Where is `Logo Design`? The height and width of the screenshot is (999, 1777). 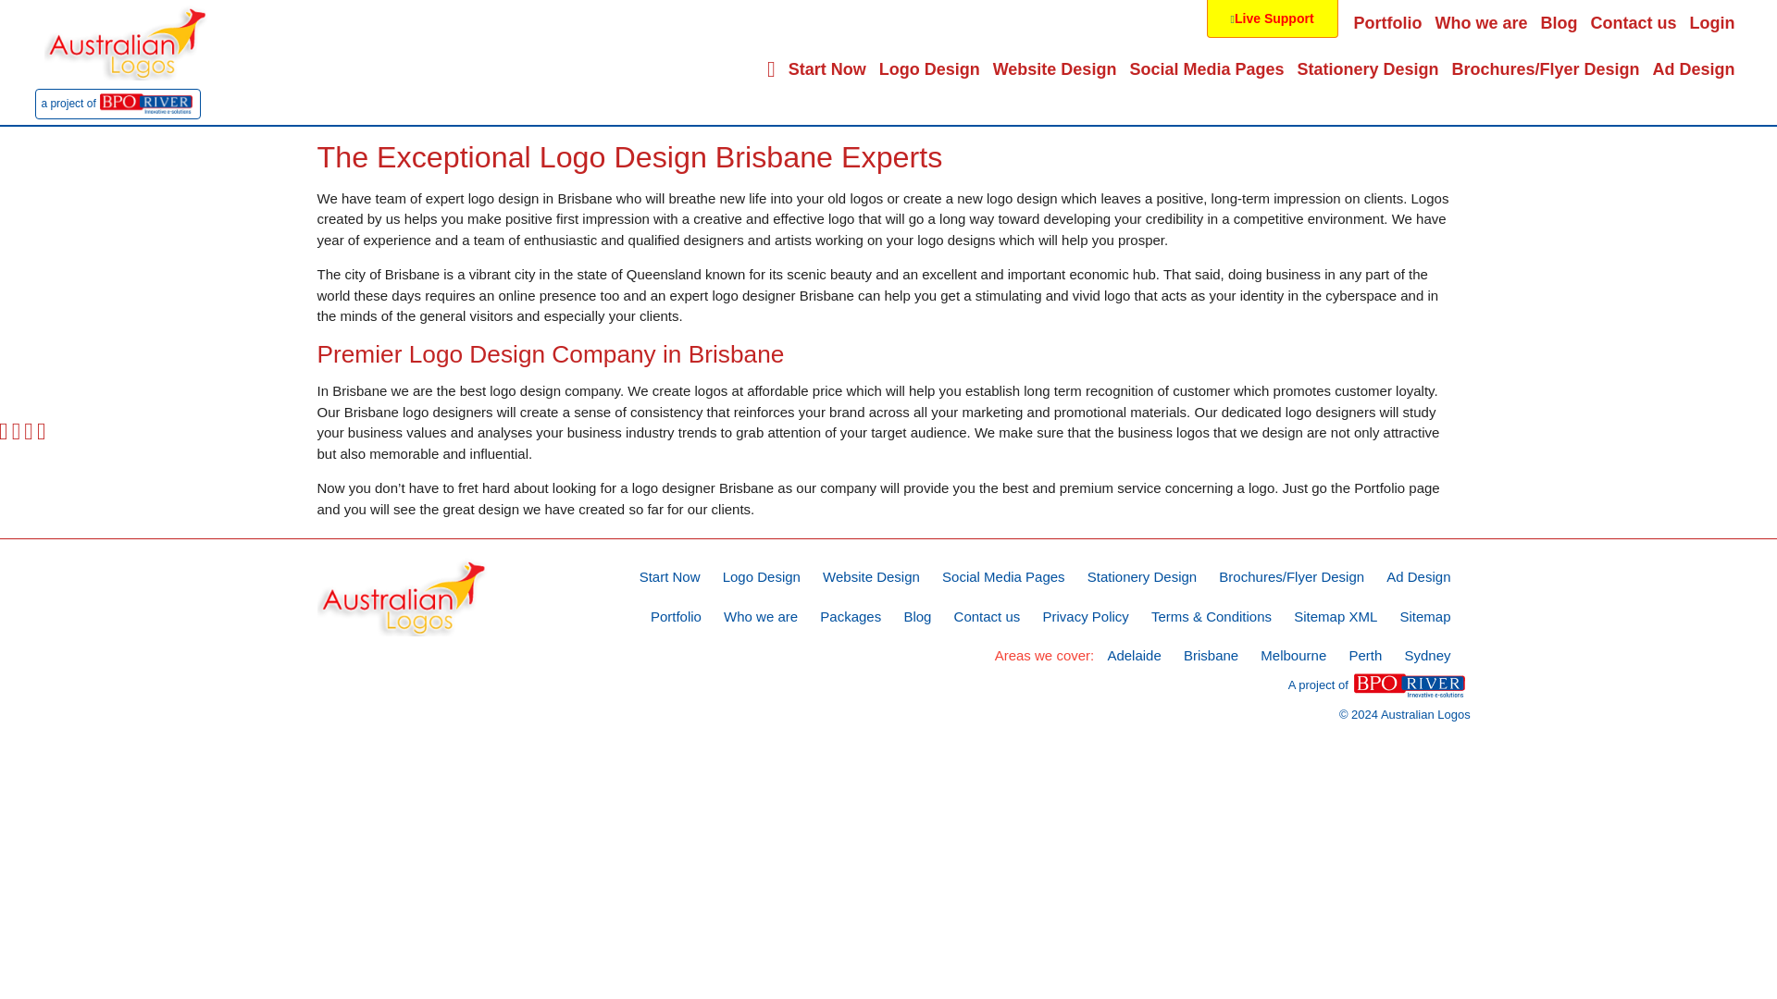 Logo Design is located at coordinates (929, 68).